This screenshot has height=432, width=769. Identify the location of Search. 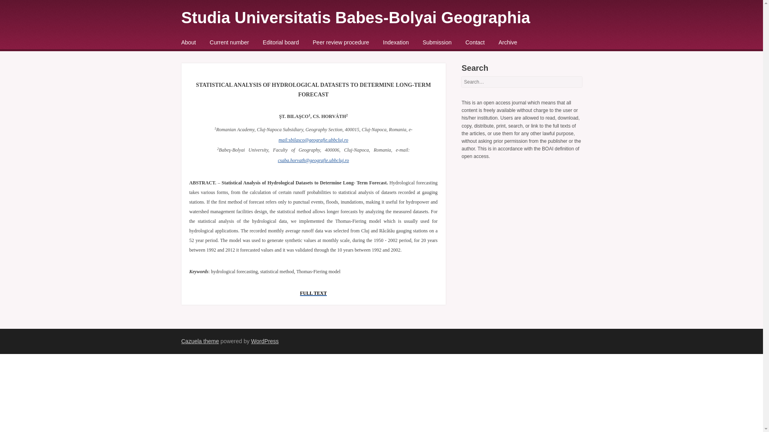
(18, 9).